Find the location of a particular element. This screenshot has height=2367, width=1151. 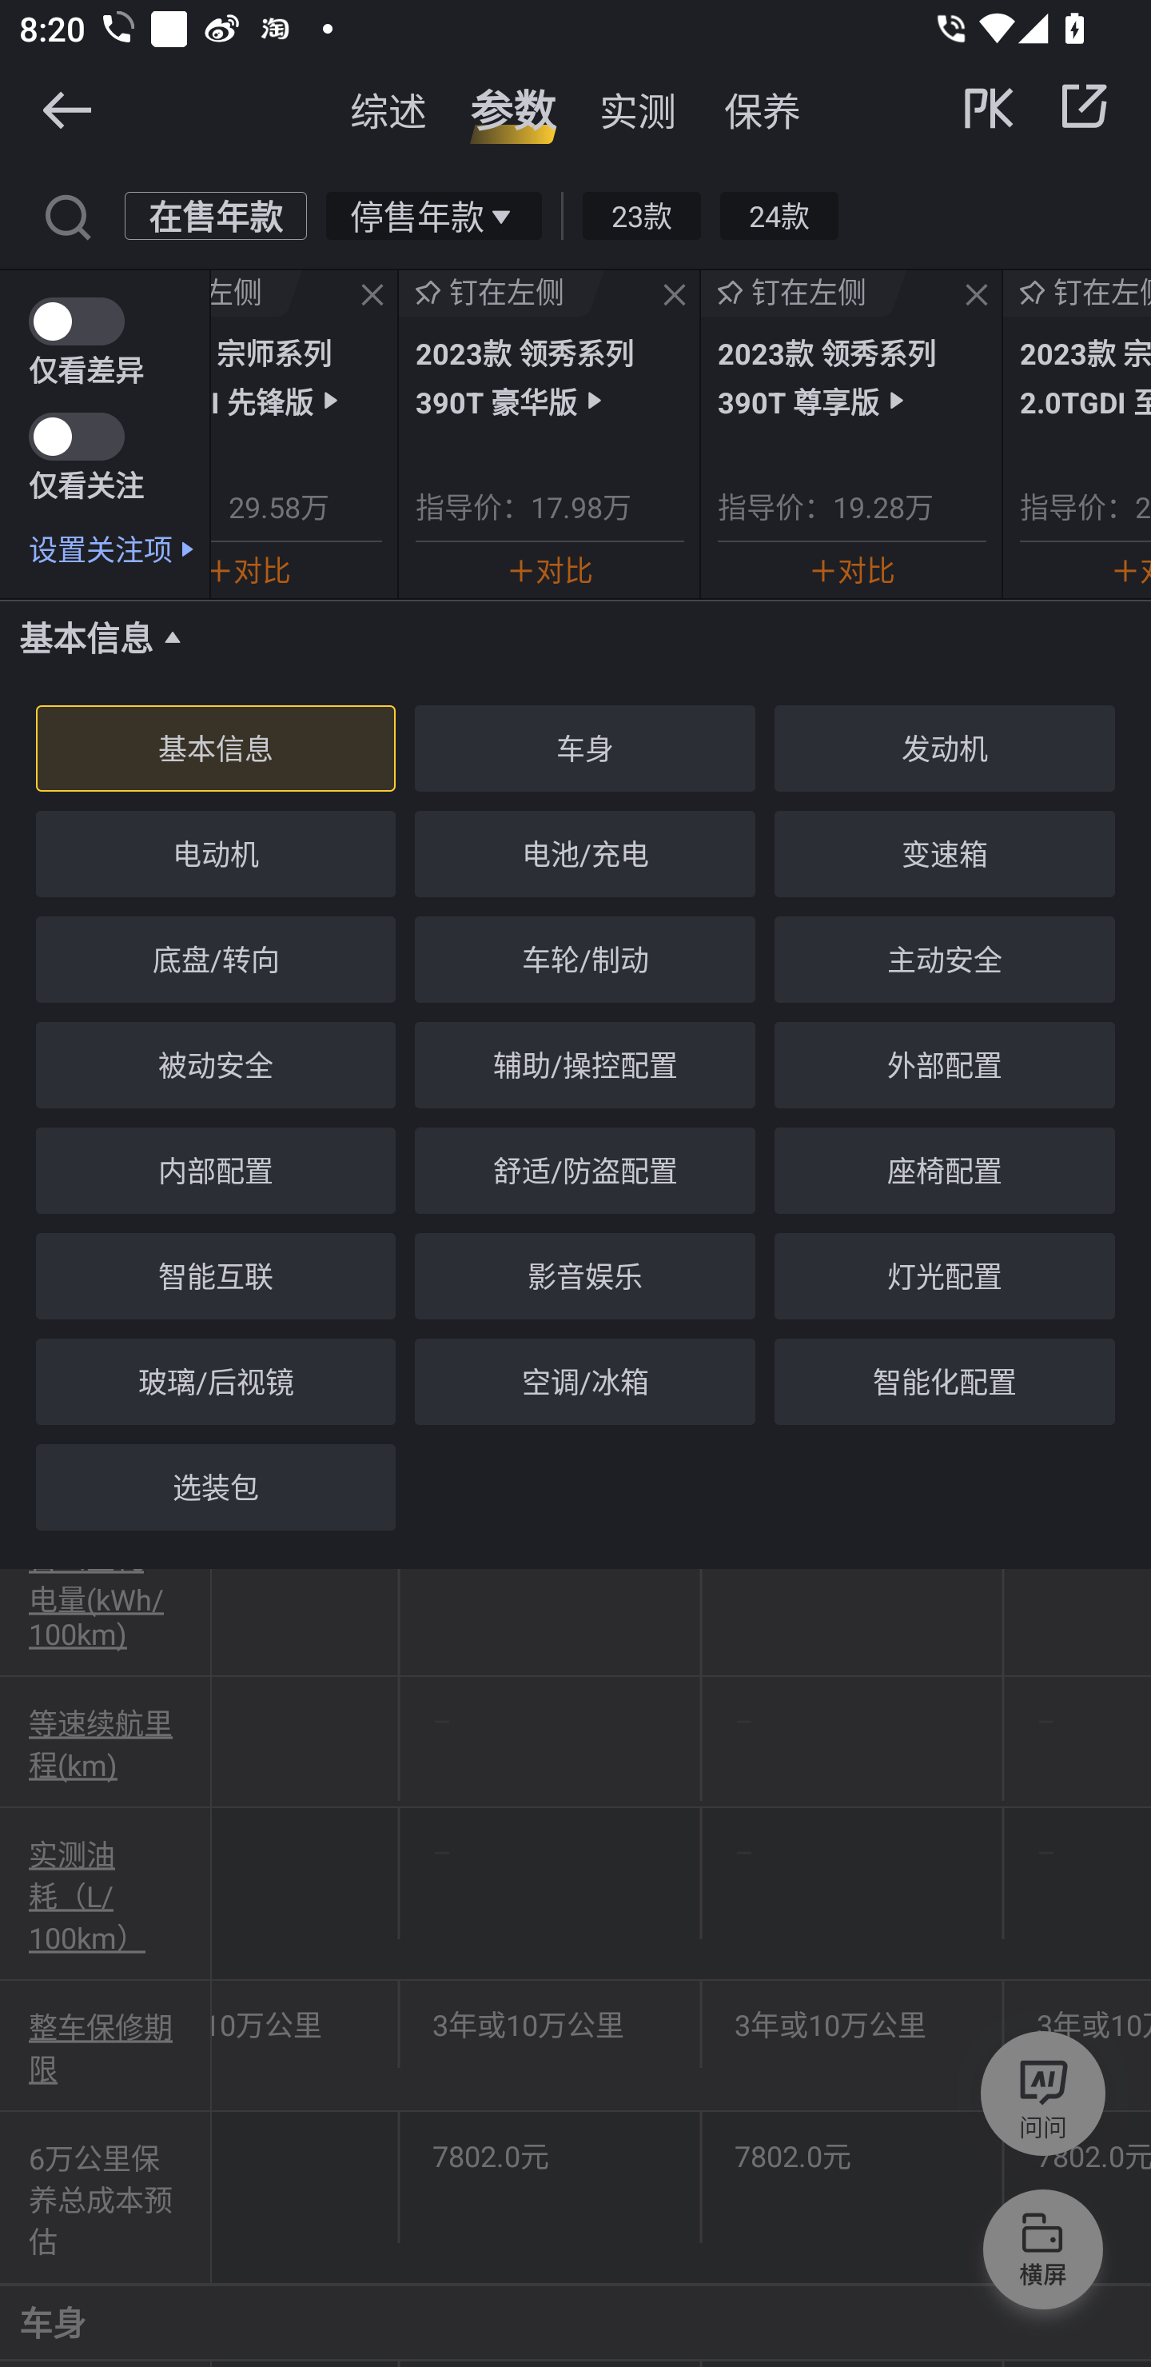

整车保修期限 is located at coordinates (106, 2046).